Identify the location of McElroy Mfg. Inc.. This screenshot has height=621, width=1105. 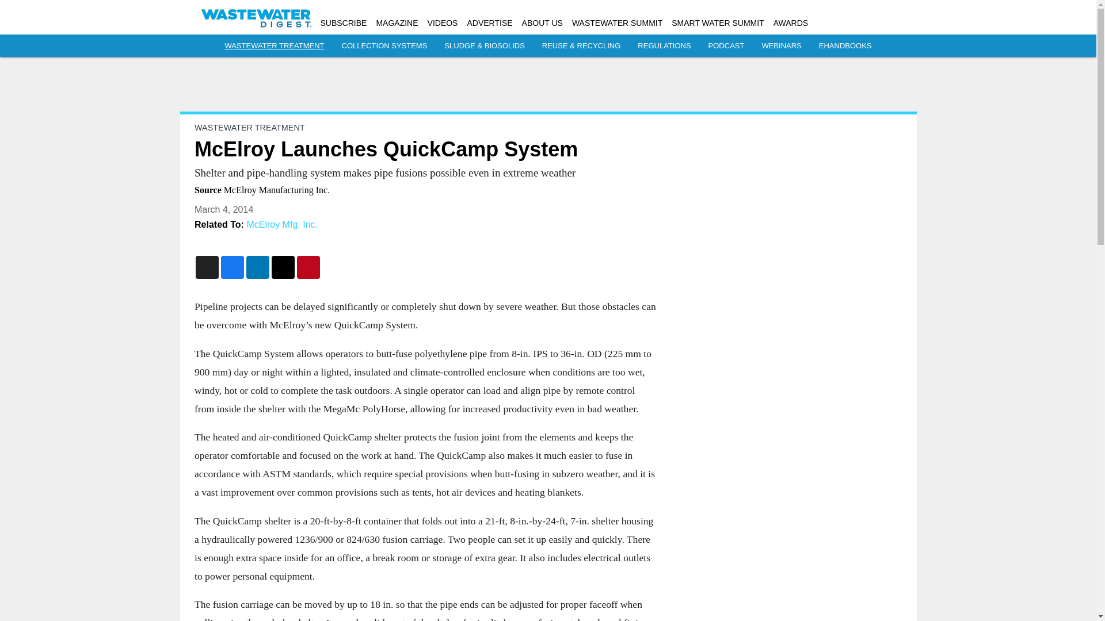
(282, 224).